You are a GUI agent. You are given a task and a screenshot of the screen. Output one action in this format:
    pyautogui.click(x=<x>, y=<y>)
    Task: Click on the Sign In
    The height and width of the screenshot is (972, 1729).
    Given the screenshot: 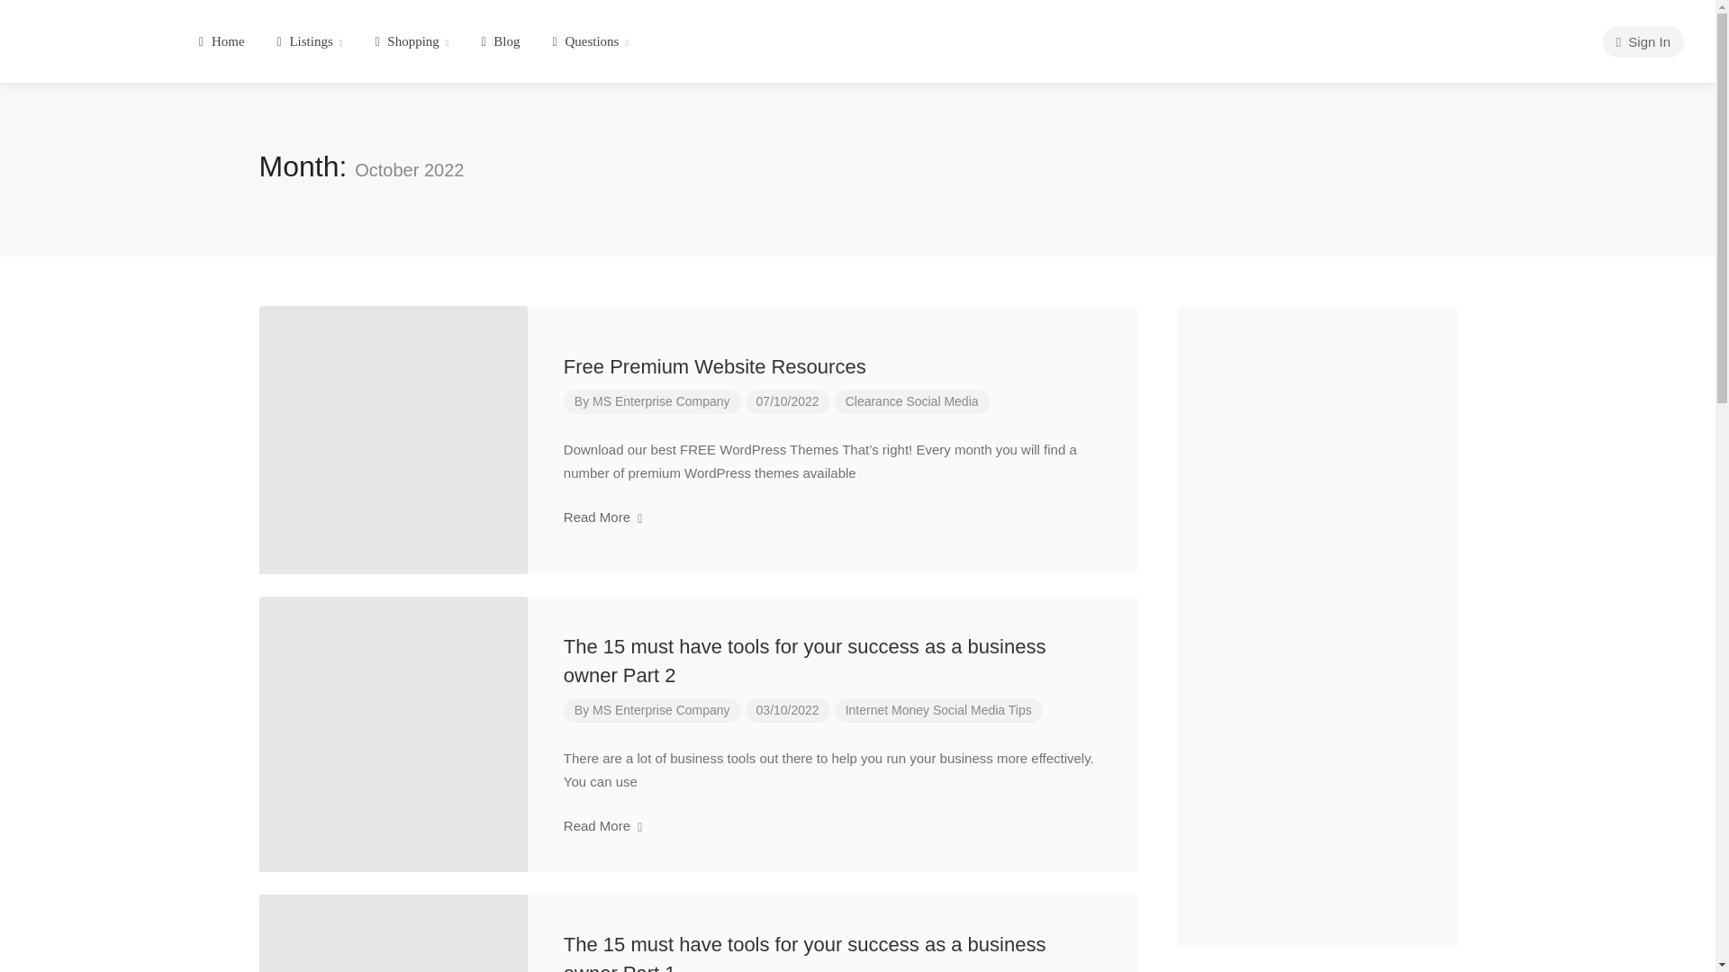 What is the action you would take?
    pyautogui.click(x=1643, y=41)
    